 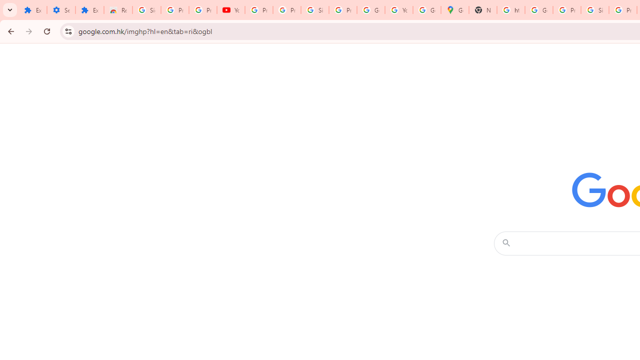 What do you see at coordinates (314, 10) in the screenshot?
I see `Sign in - Google Accounts` at bounding box center [314, 10].